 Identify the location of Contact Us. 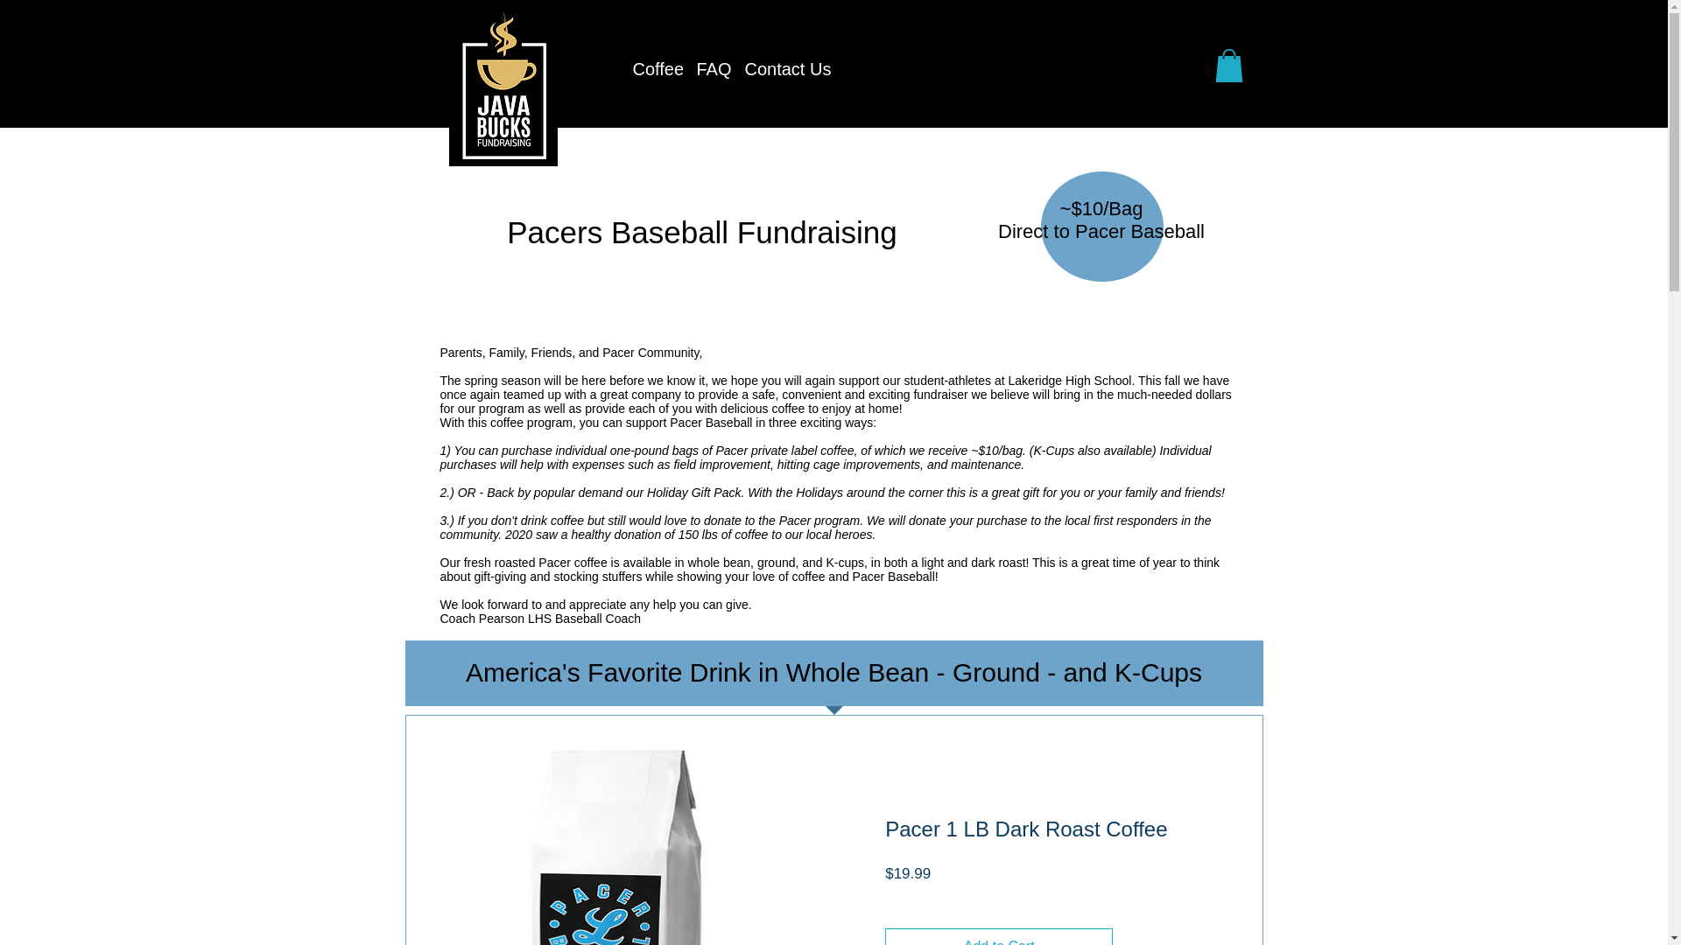
(776, 69).